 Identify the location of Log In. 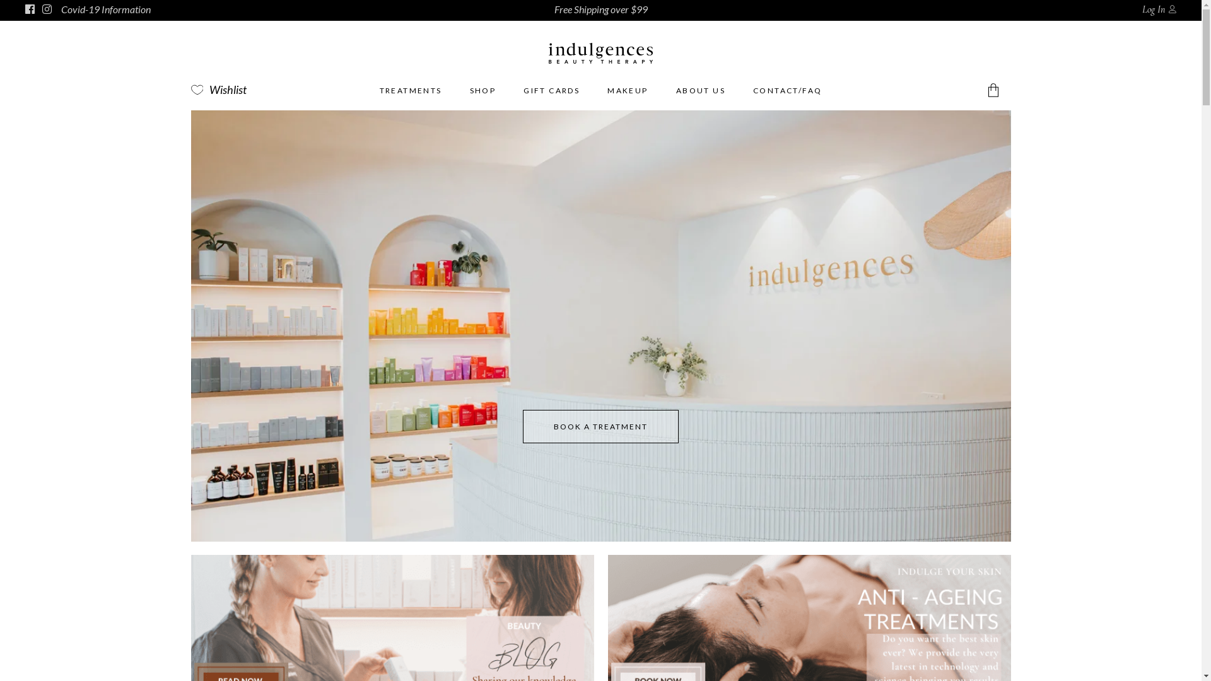
(1159, 9).